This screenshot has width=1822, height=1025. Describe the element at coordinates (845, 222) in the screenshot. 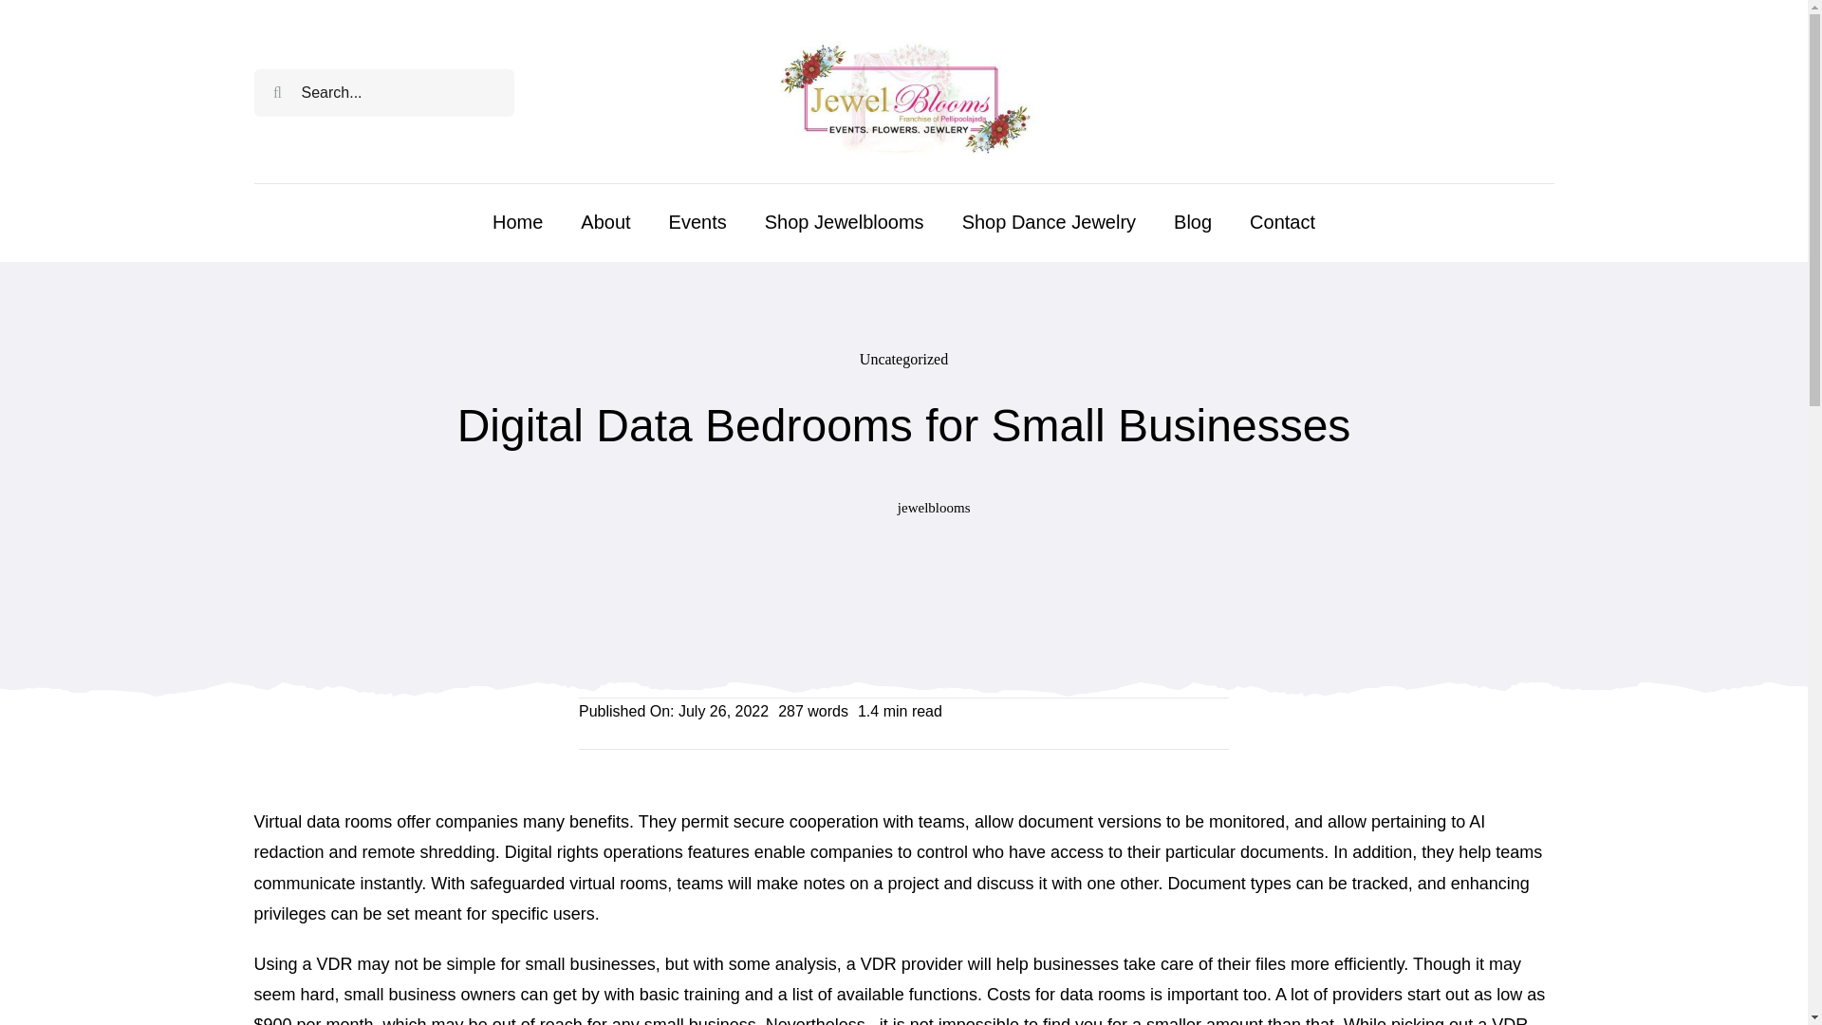

I see `Shop Jewelblooms` at that location.